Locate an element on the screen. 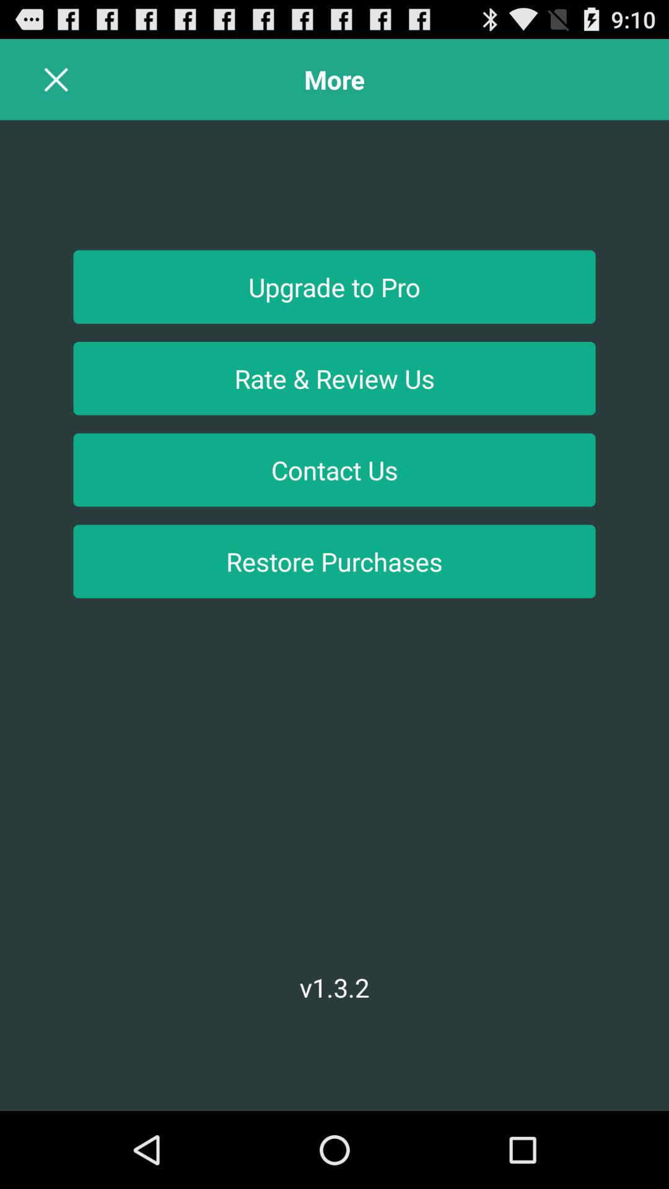 Image resolution: width=669 pixels, height=1189 pixels. close window is located at coordinates (56, 79).